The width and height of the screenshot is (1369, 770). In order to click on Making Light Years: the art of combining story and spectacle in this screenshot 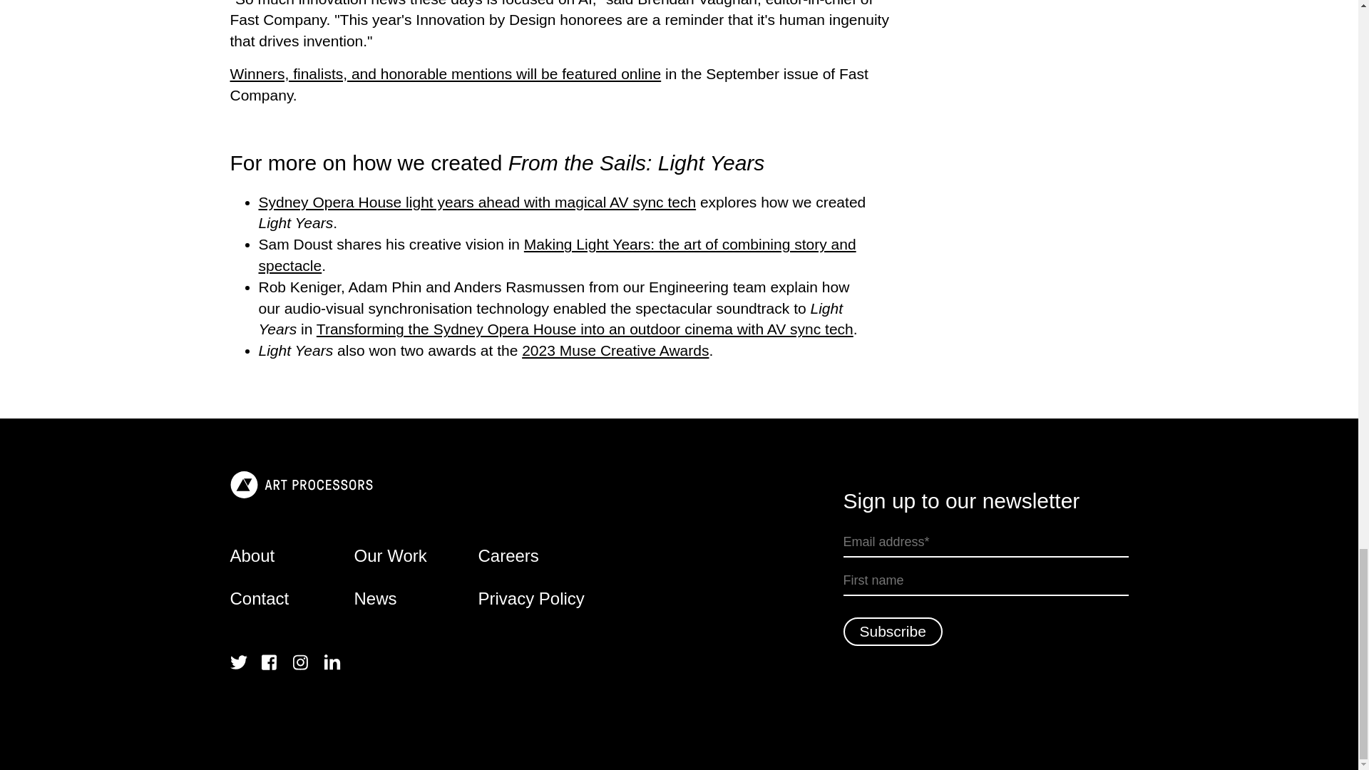, I will do `click(557, 255)`.